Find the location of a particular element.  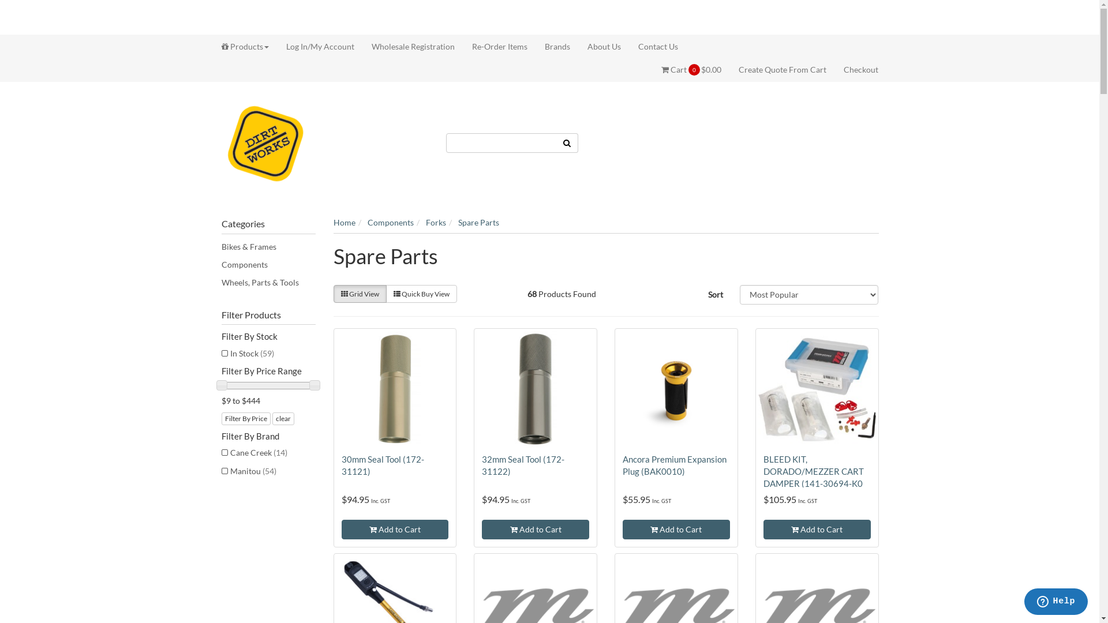

Cart 0 $0.00 is located at coordinates (696, 70).